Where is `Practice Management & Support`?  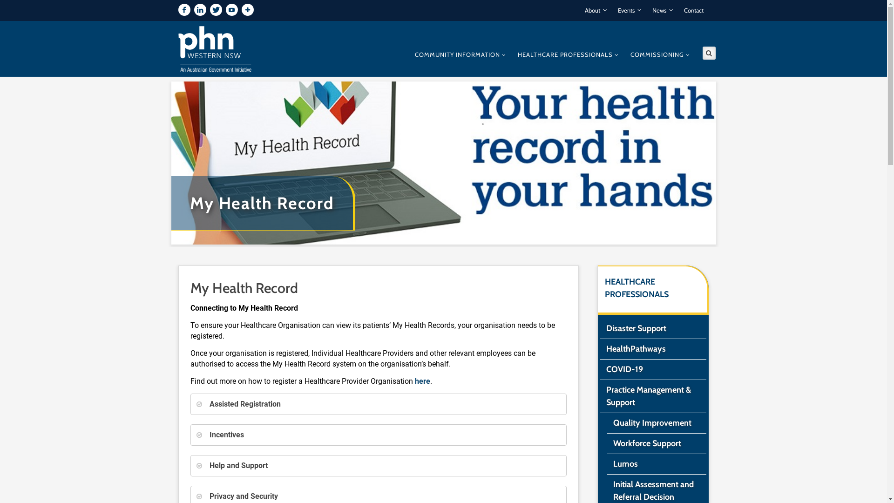 Practice Management & Support is located at coordinates (653, 396).